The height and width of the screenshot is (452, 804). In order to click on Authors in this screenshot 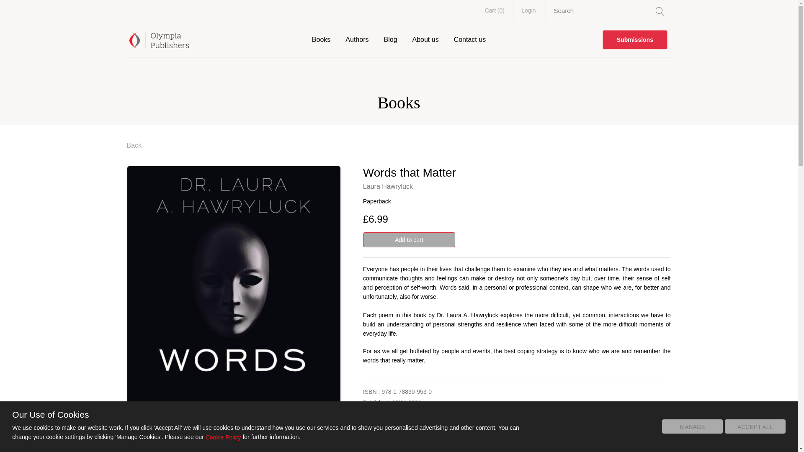, I will do `click(357, 39)`.